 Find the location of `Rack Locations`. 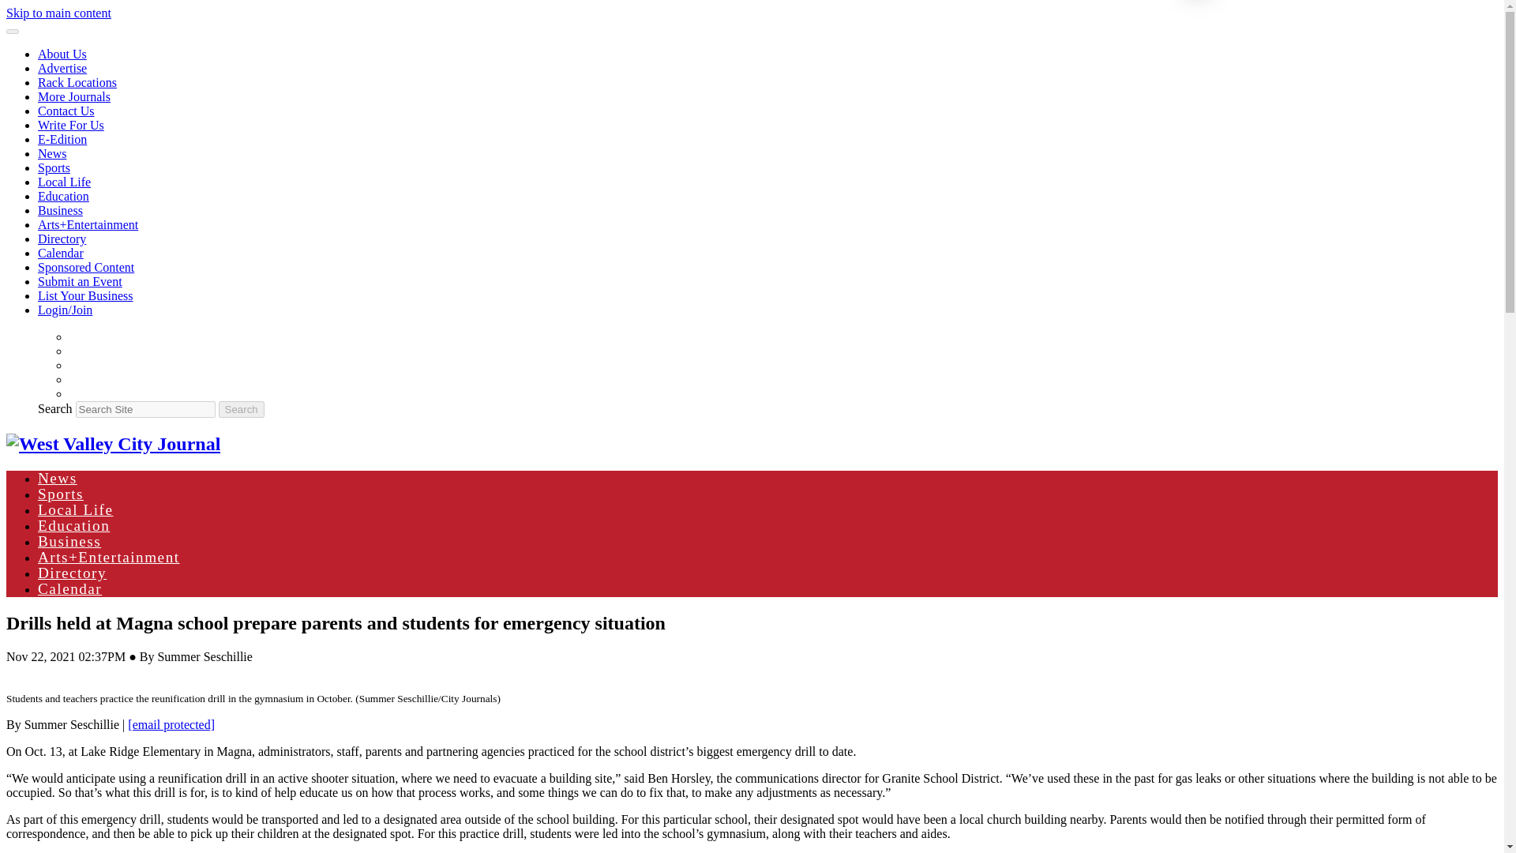

Rack Locations is located at coordinates (77, 82).